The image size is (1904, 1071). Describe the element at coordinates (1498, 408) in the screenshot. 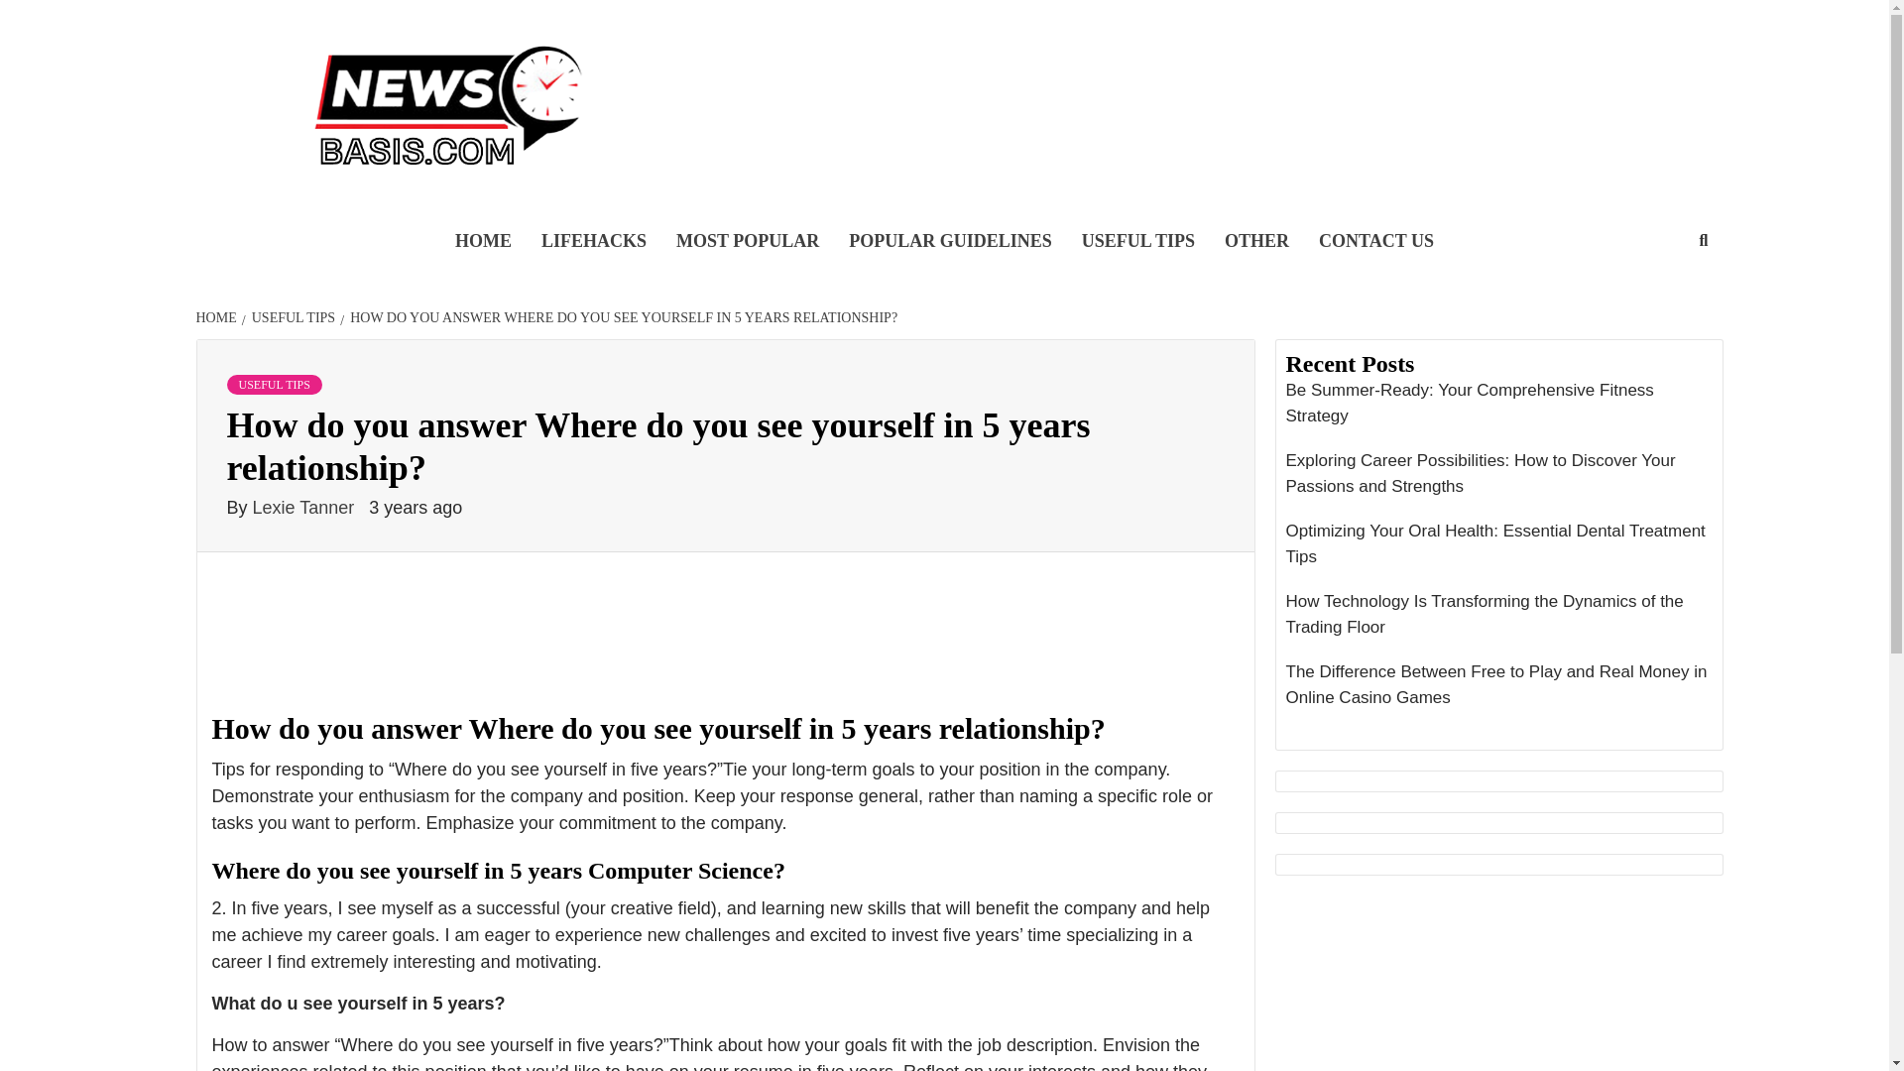

I see `Be Summer-Ready: Your Comprehensive Fitness Strategy` at that location.